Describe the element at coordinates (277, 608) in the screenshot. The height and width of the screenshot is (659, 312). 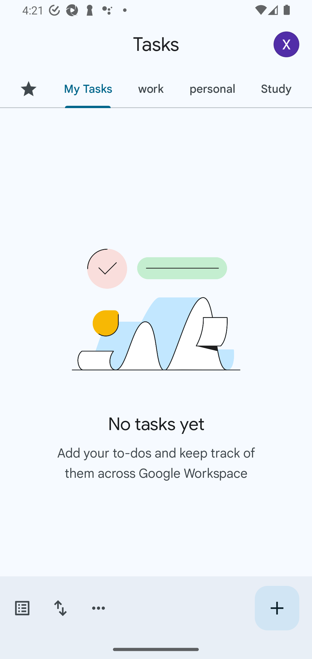
I see `Create new task` at that location.